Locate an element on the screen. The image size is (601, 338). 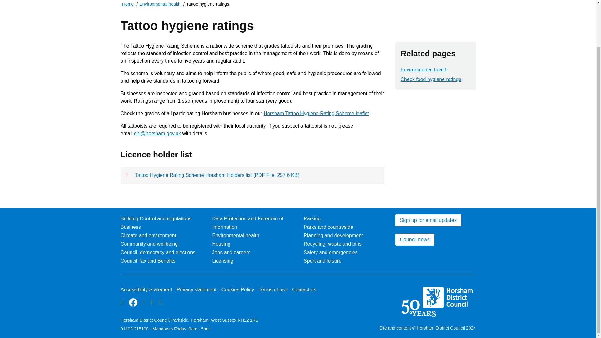
Planning and development is located at coordinates (333, 235).